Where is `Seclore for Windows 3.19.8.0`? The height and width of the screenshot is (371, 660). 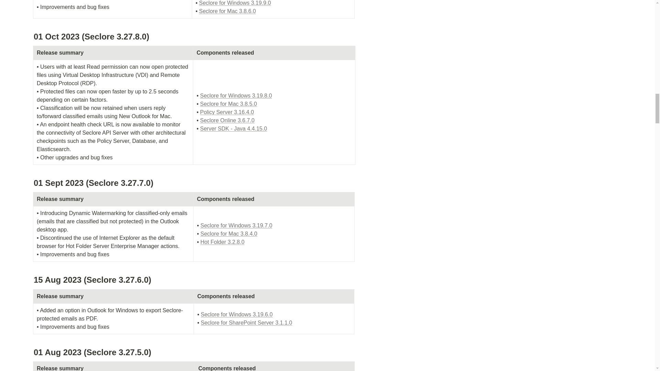 Seclore for Windows 3.19.8.0 is located at coordinates (236, 95).